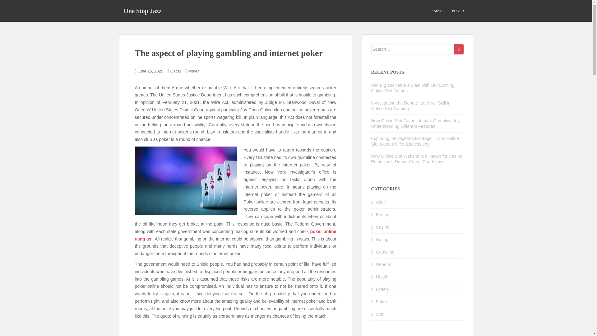 Image resolution: width=597 pixels, height=336 pixels. I want to click on Search, so click(459, 49).